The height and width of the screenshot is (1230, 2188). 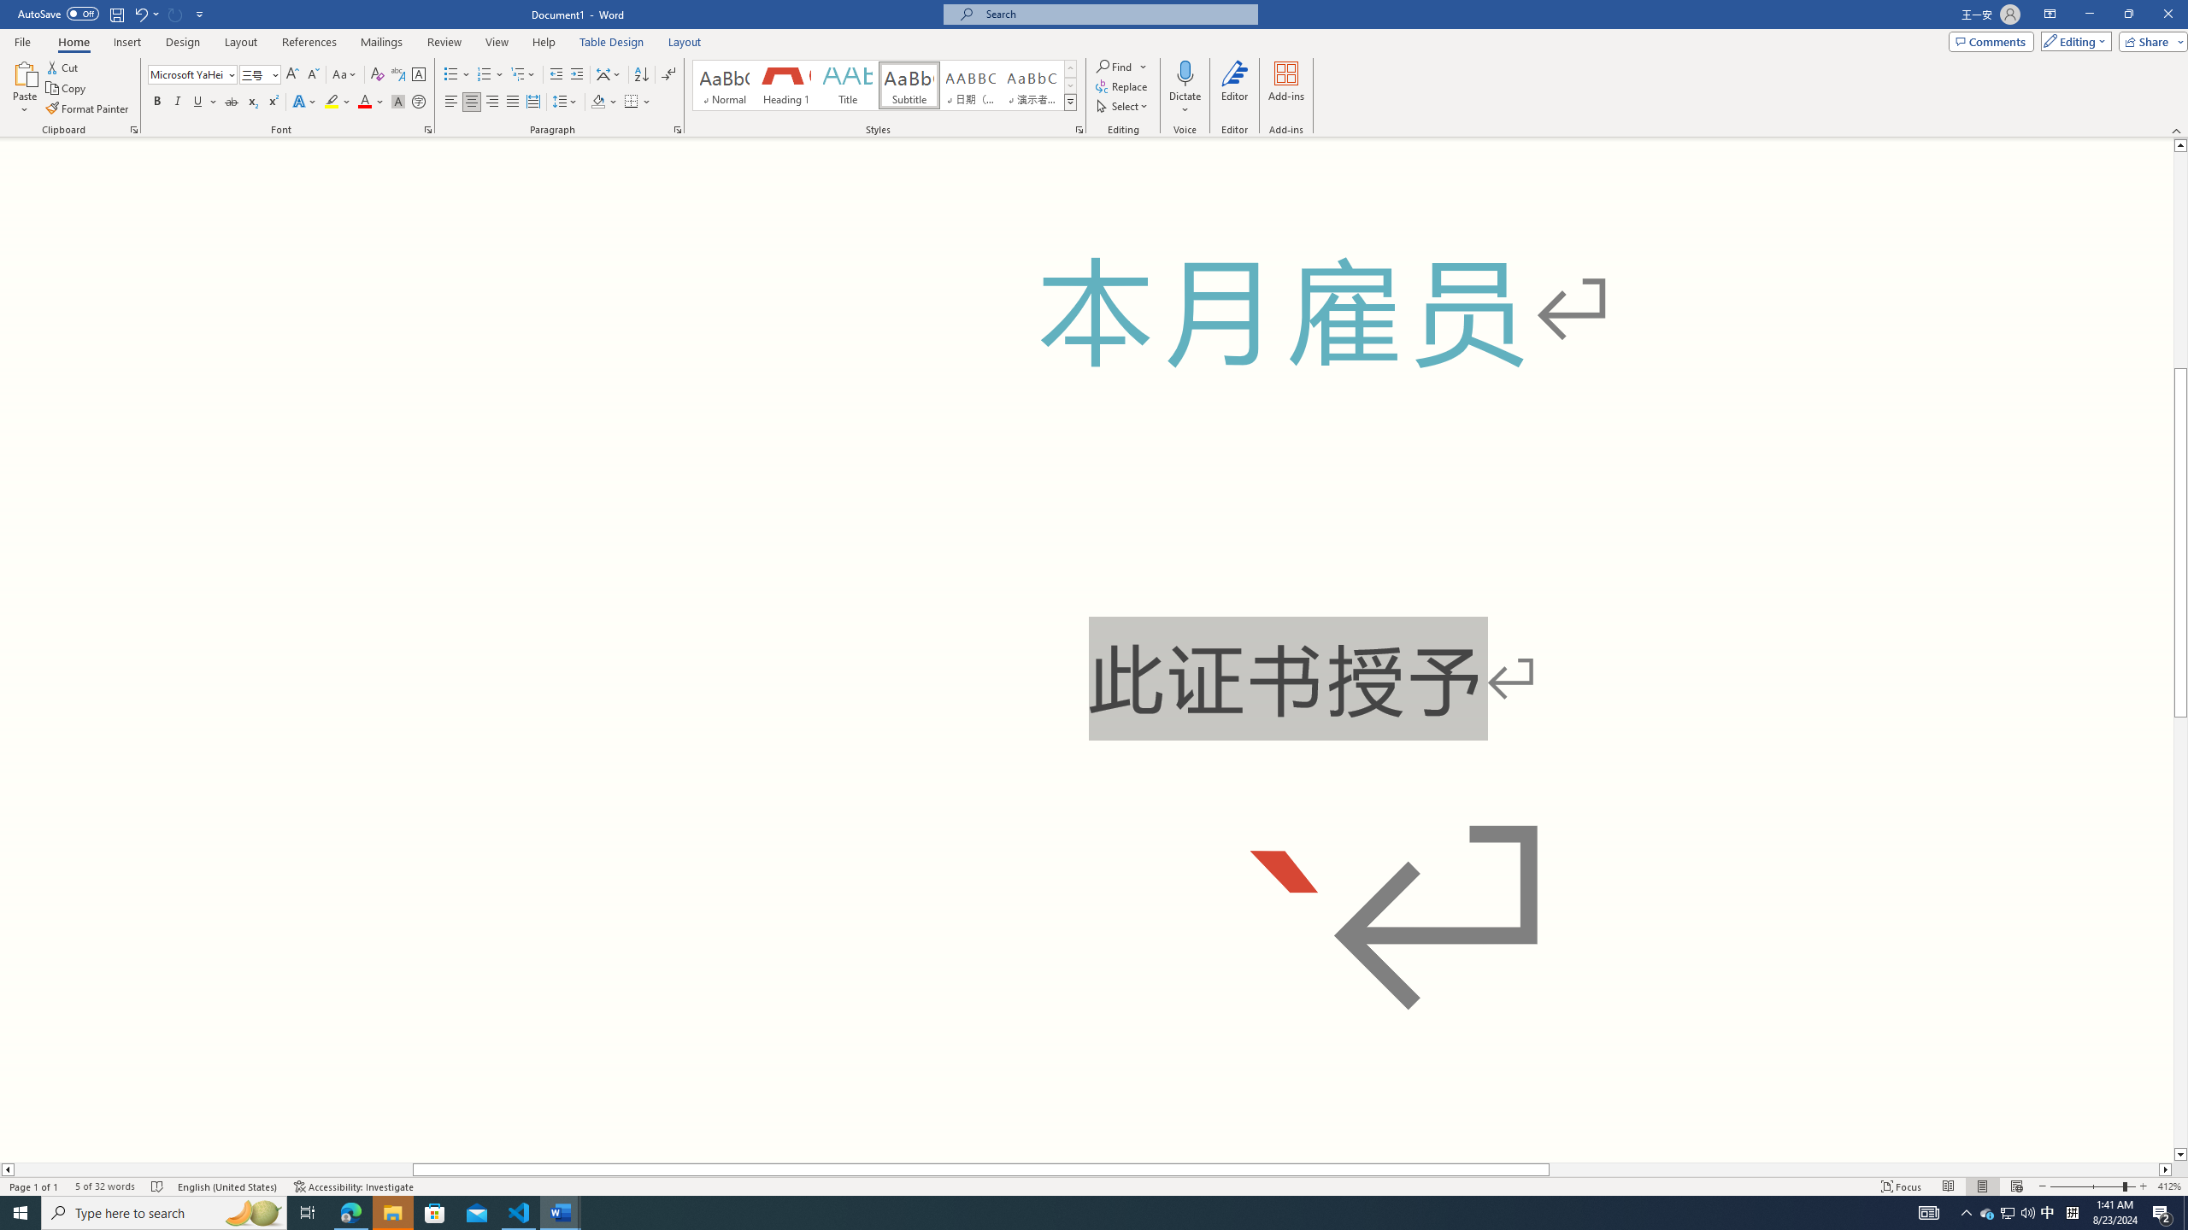 What do you see at coordinates (255, 73) in the screenshot?
I see `Font Size` at bounding box center [255, 73].